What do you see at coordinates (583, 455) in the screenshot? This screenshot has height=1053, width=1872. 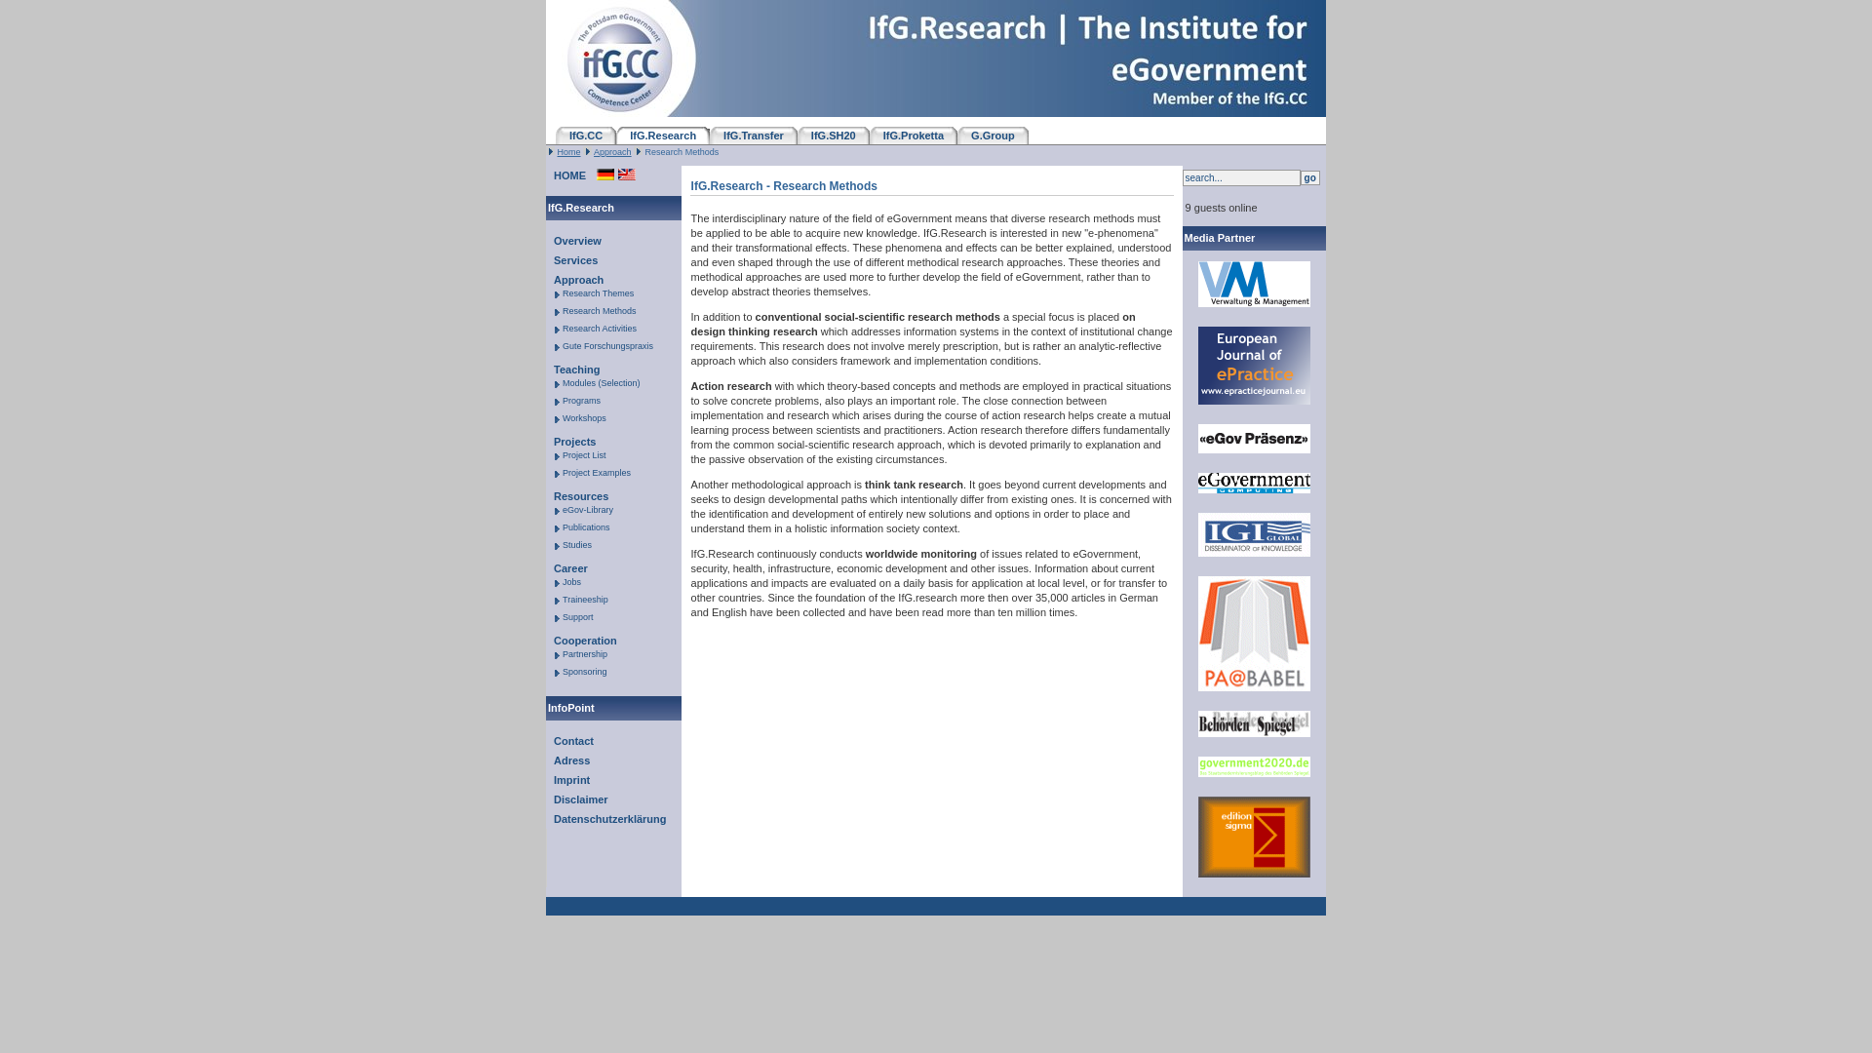 I see `Project List` at bounding box center [583, 455].